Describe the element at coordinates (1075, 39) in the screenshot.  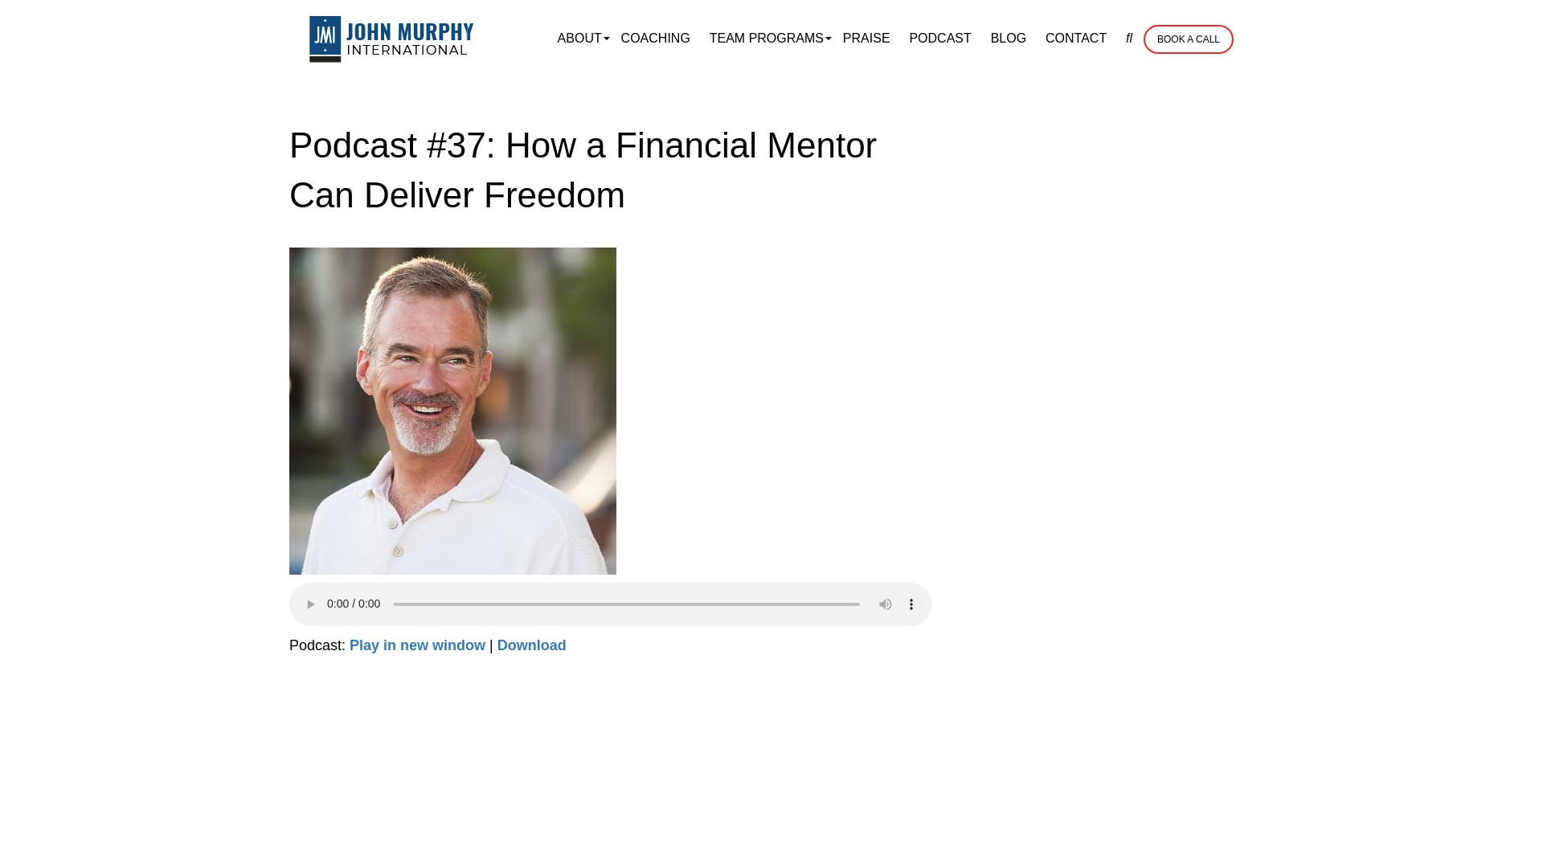
I see `CONTACT` at that location.